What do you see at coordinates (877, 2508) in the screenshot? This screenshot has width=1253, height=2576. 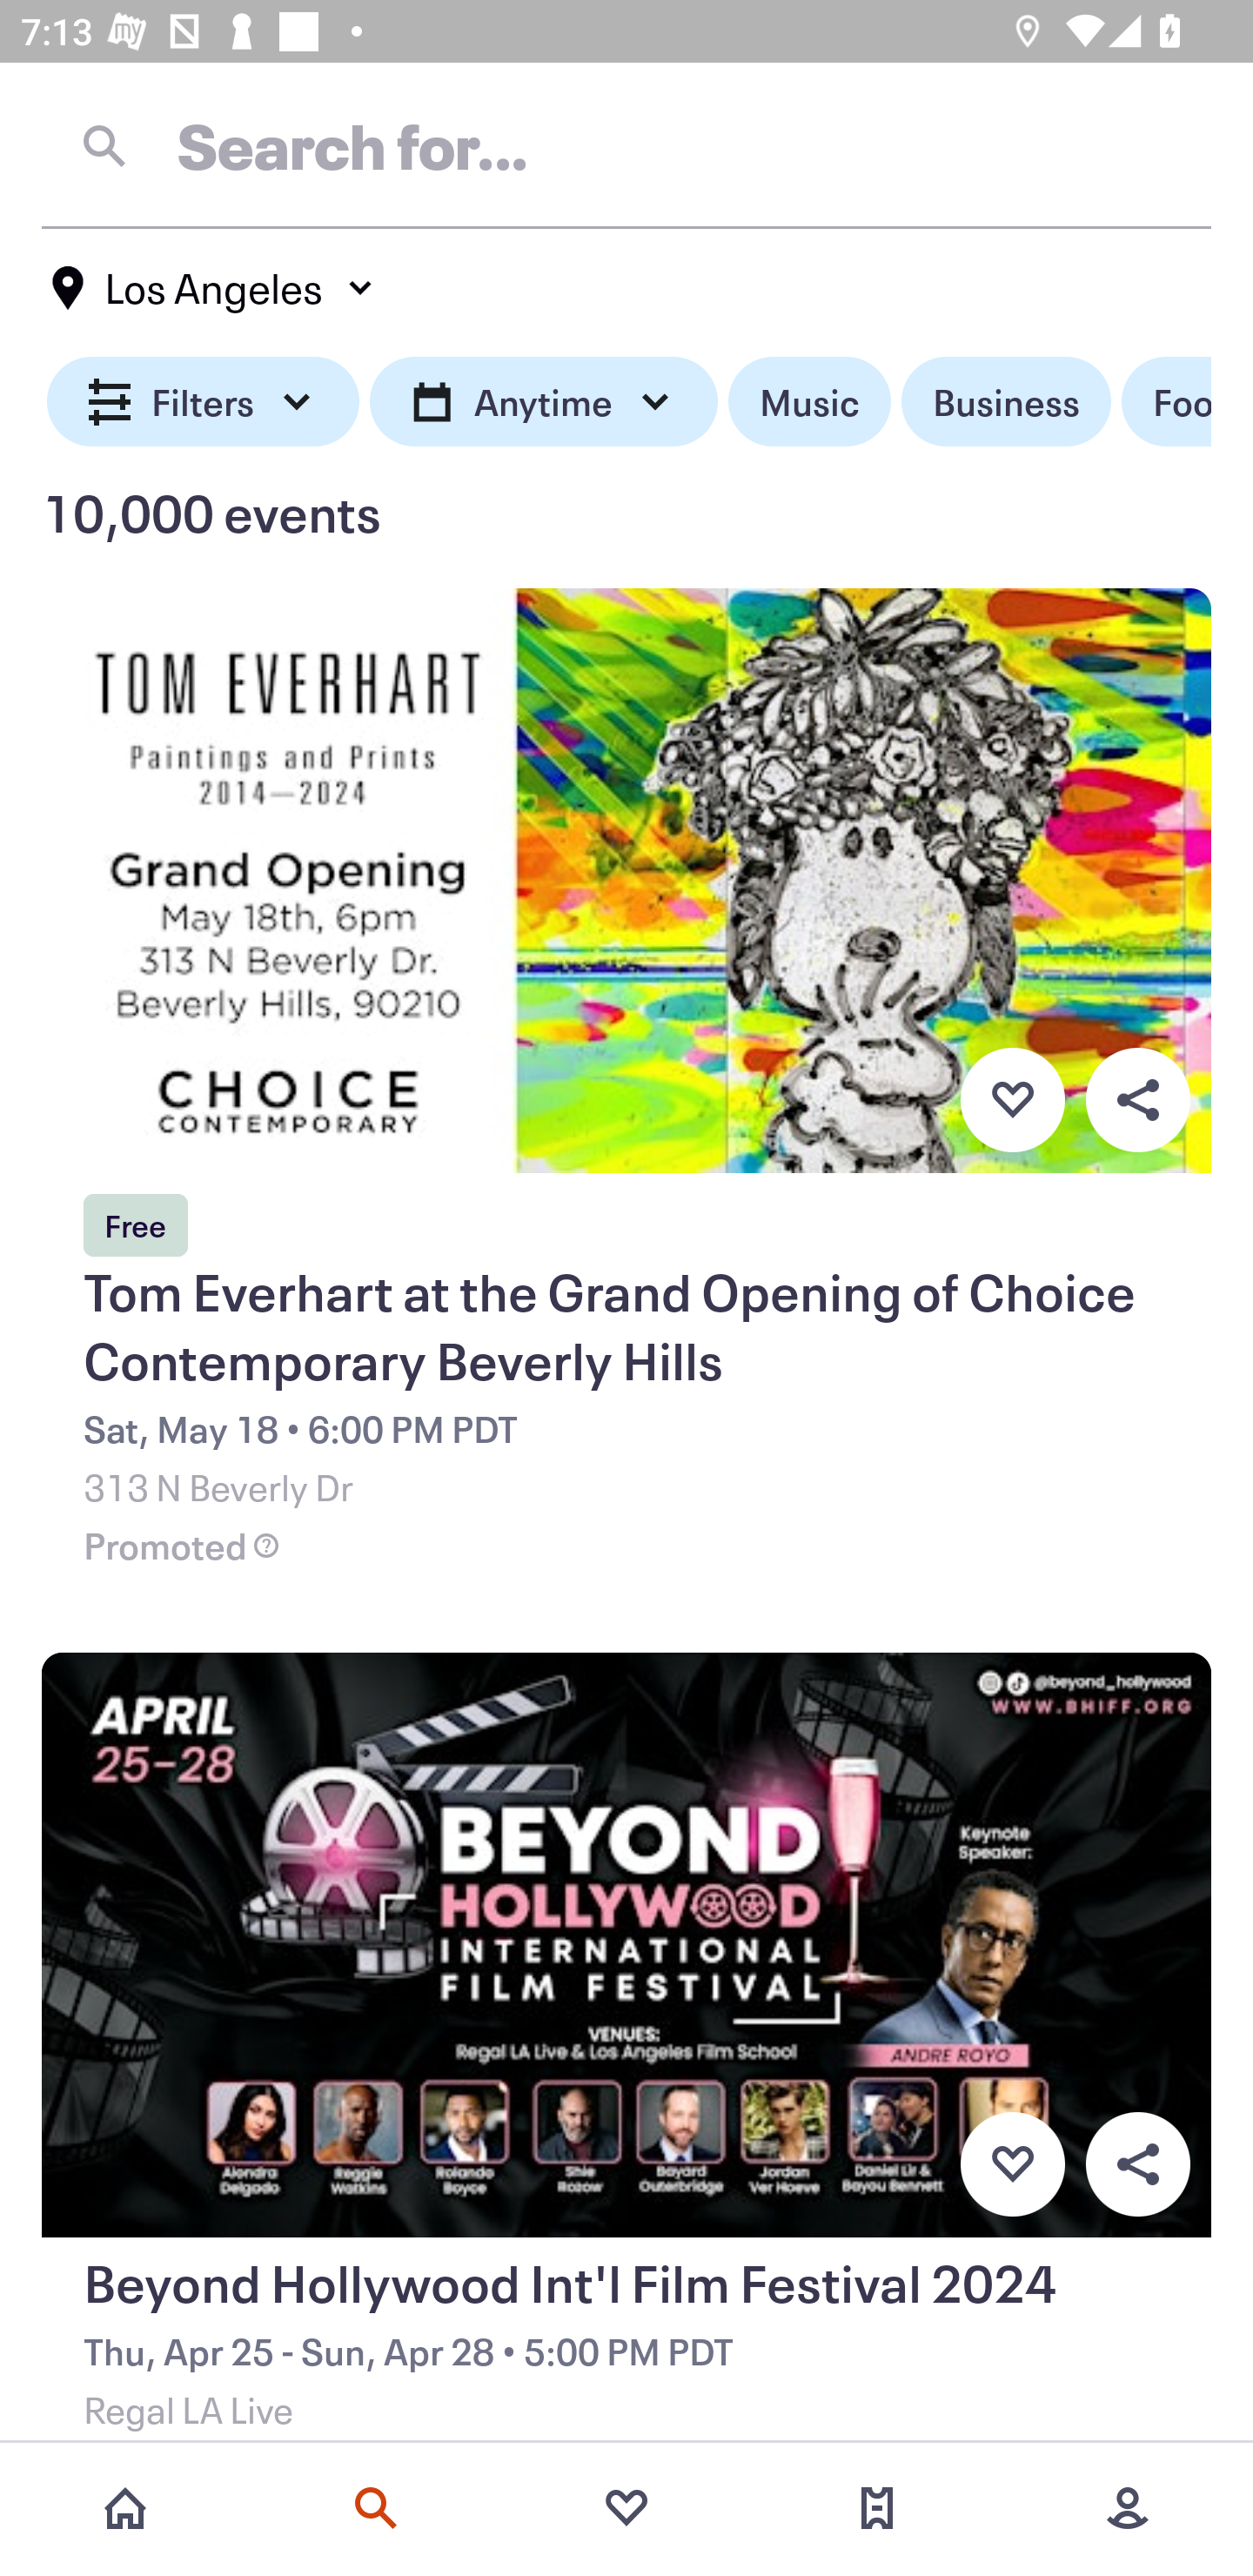 I see `Tickets` at bounding box center [877, 2508].